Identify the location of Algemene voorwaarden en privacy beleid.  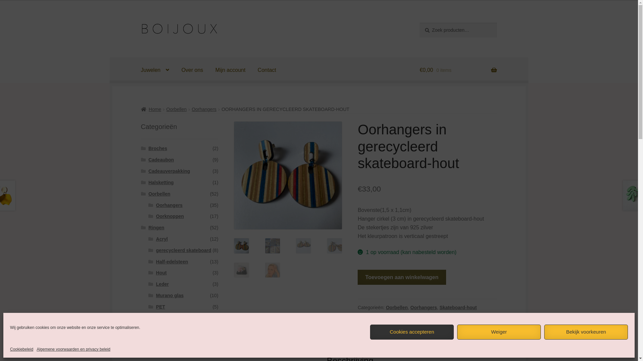
(73, 350).